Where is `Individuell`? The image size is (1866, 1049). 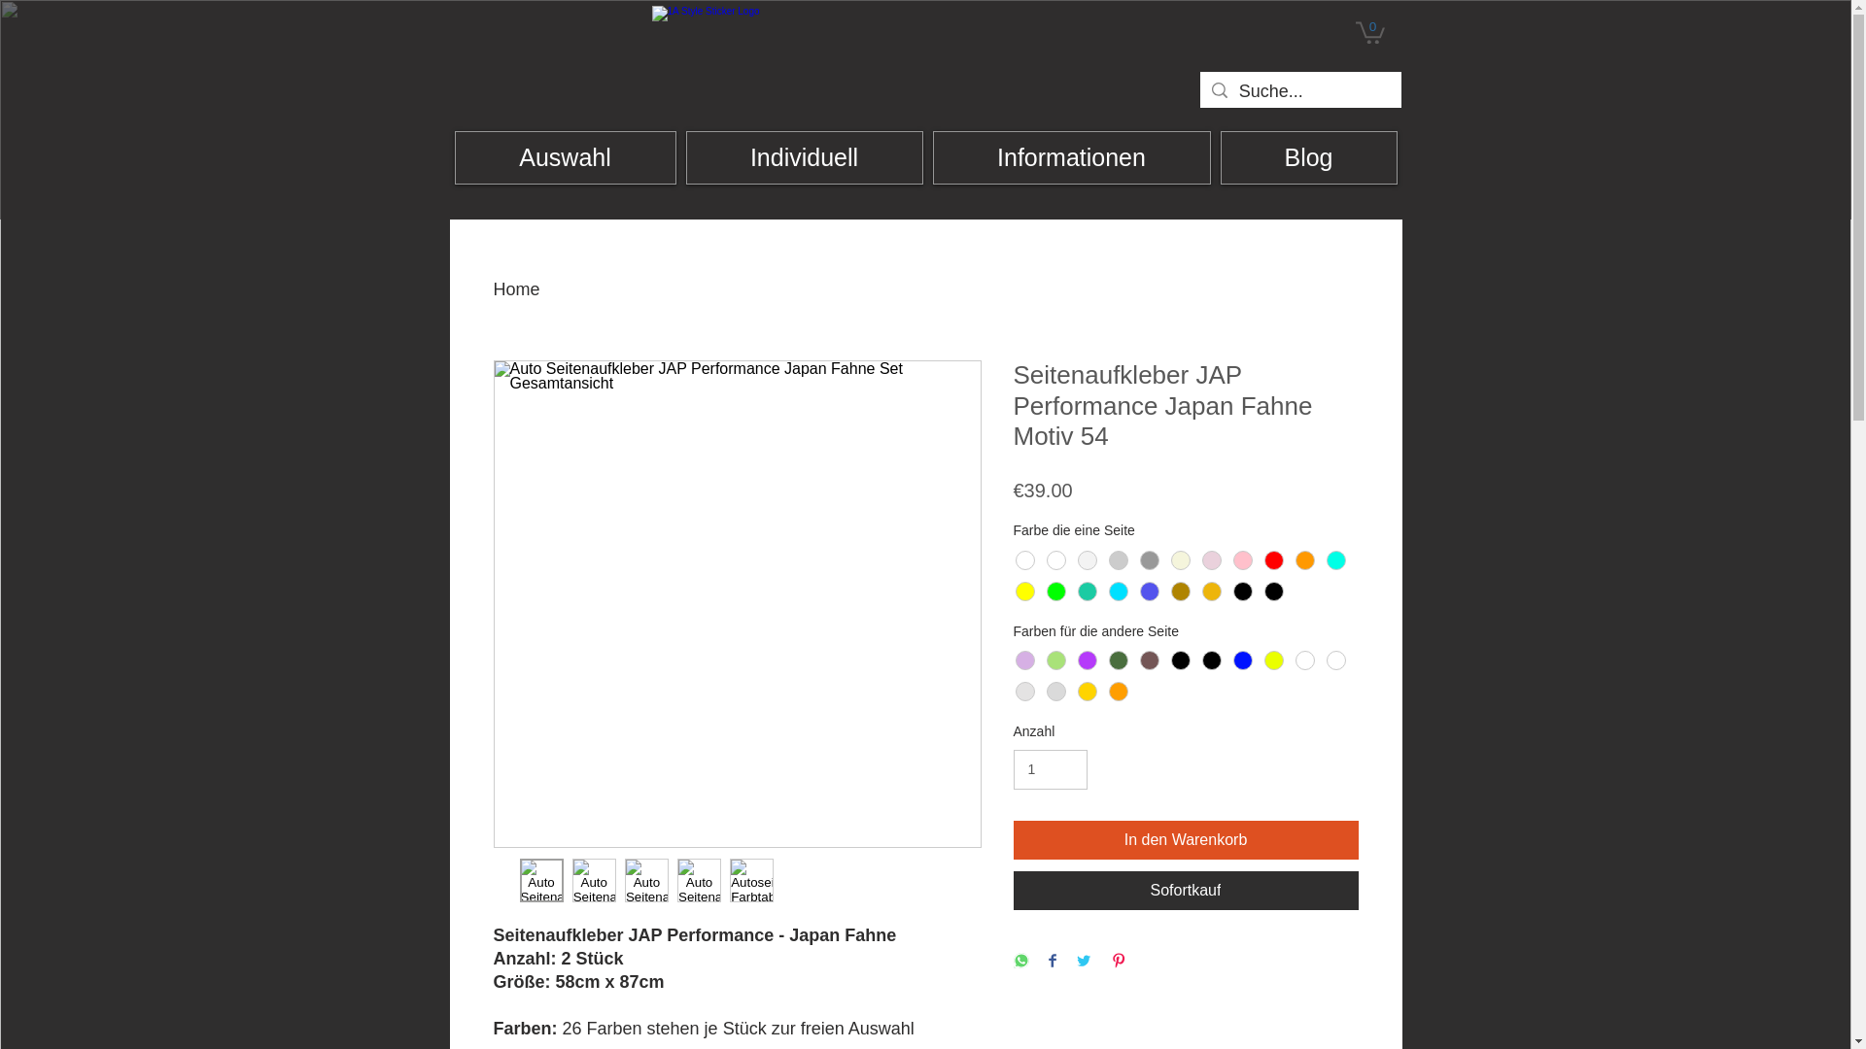 Individuell is located at coordinates (805, 157).